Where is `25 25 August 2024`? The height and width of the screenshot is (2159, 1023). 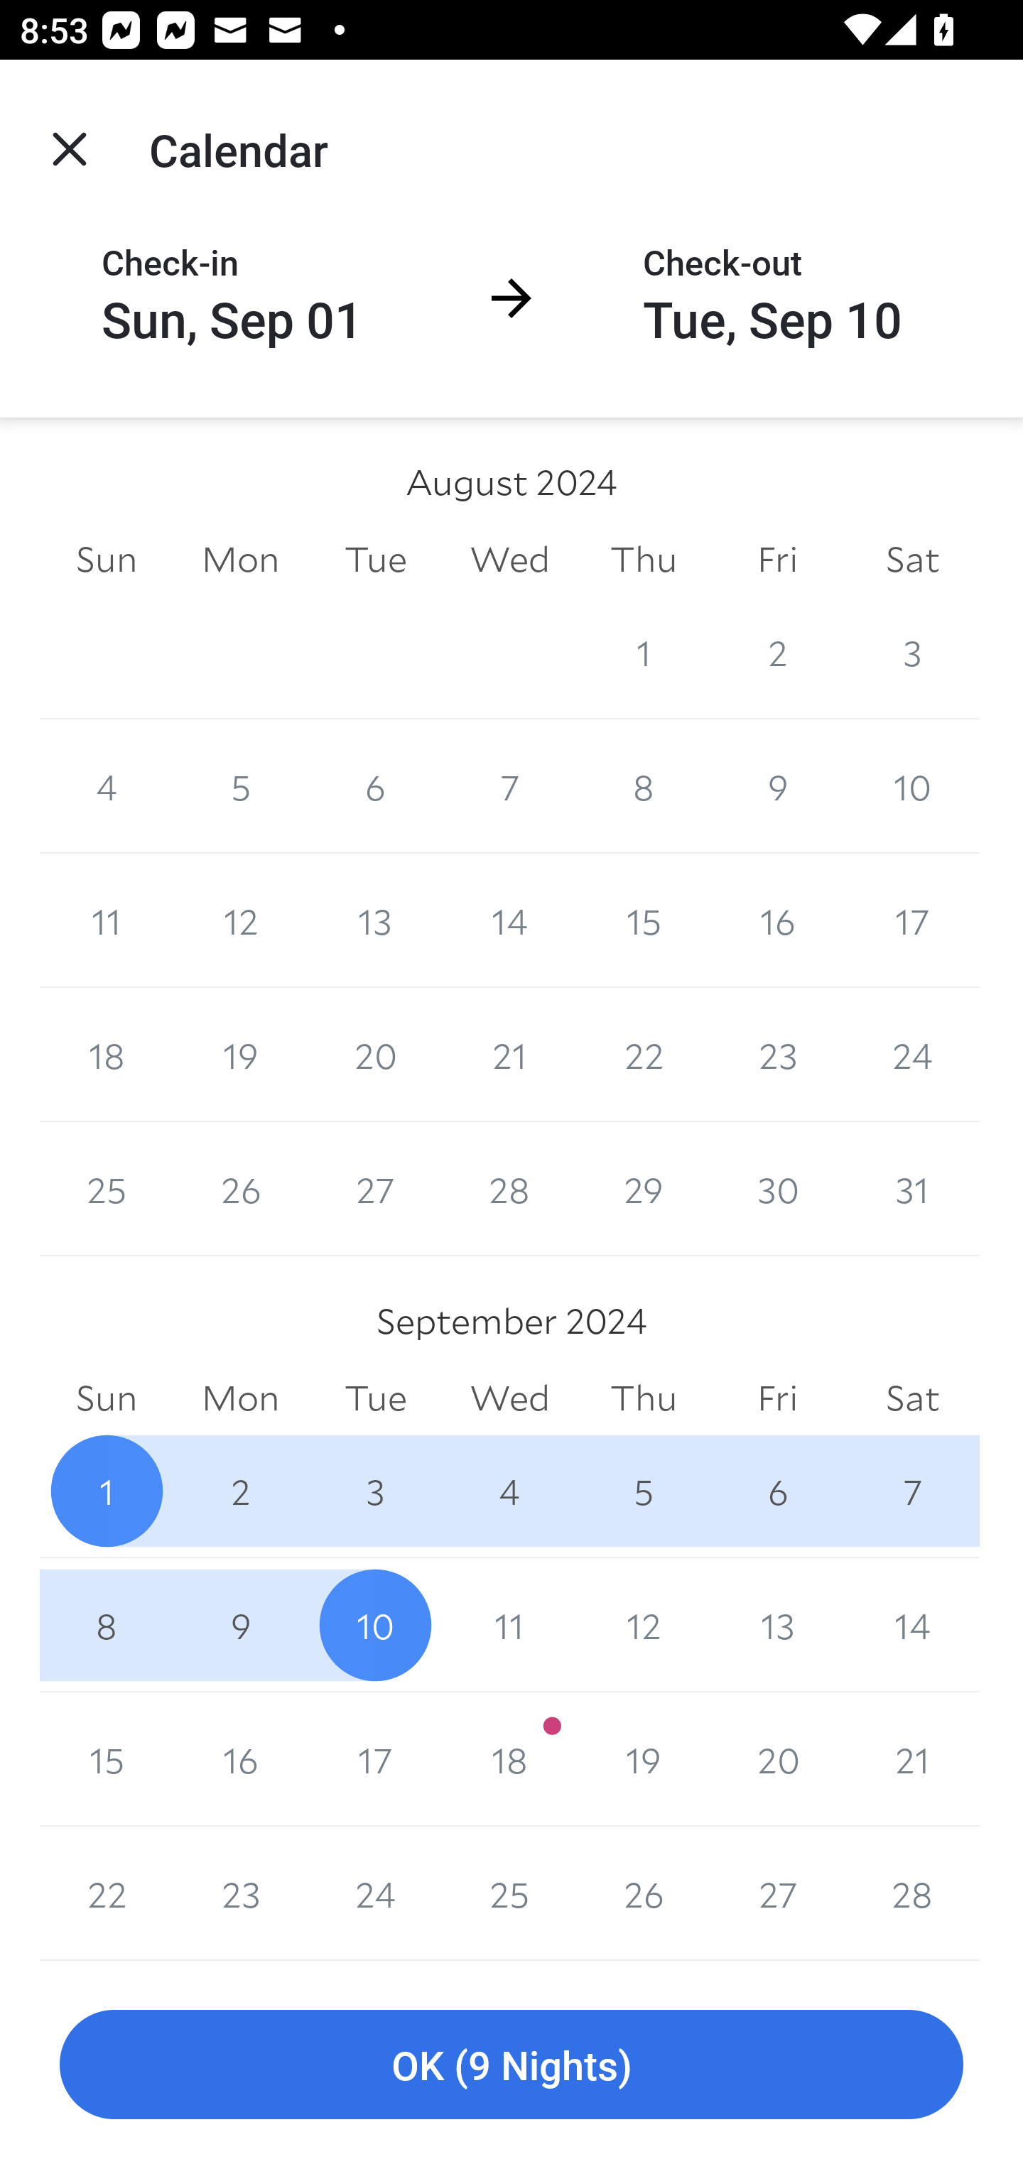 25 25 August 2024 is located at coordinates (107, 1189).